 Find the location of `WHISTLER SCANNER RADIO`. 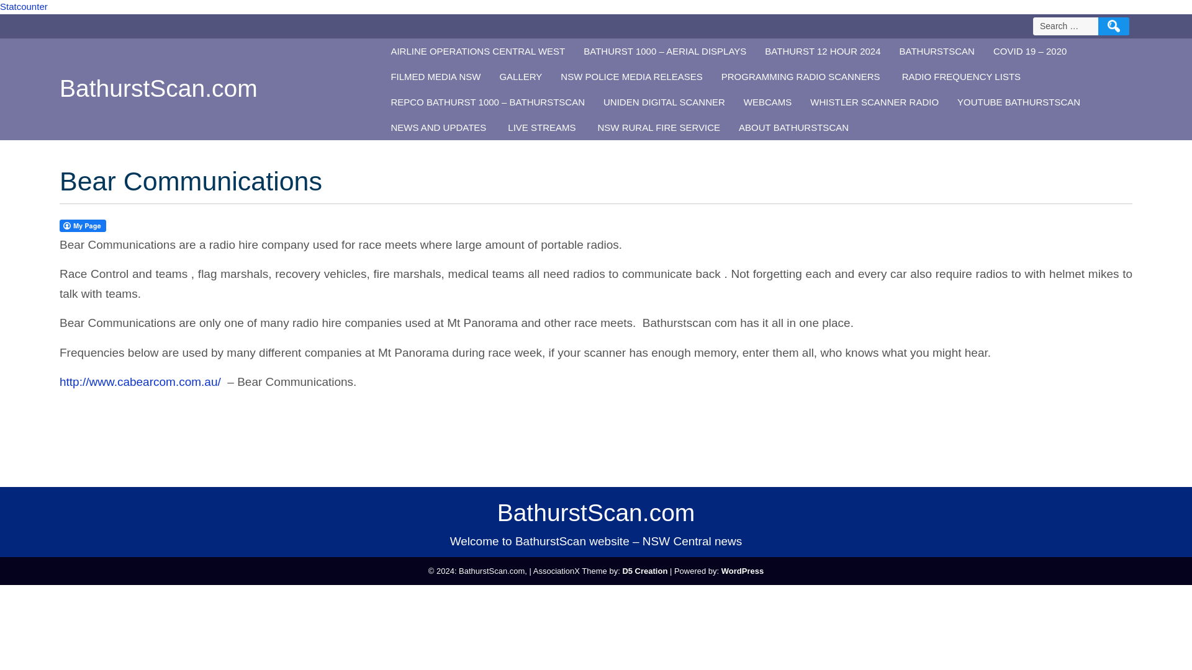

WHISTLER SCANNER RADIO is located at coordinates (874, 102).